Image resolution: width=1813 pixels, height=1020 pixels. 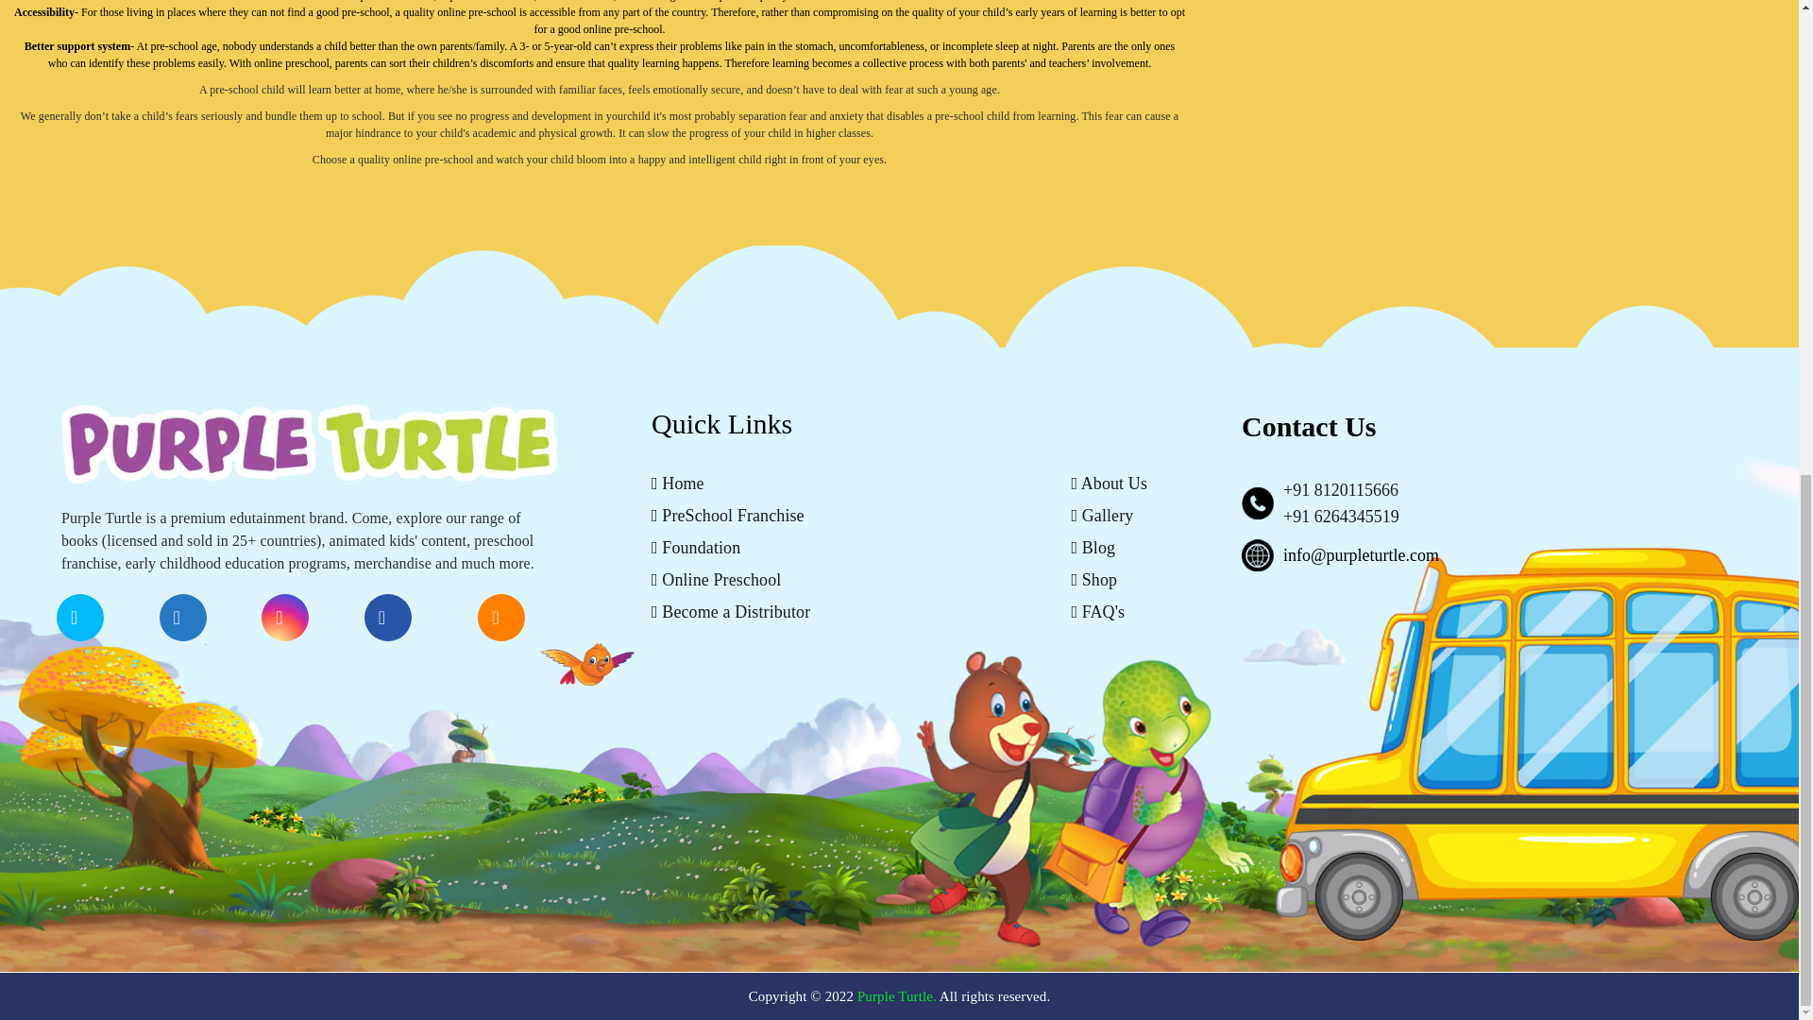 I want to click on Homeschool May Be Better Than Traditional School, so click(x=1532, y=172).